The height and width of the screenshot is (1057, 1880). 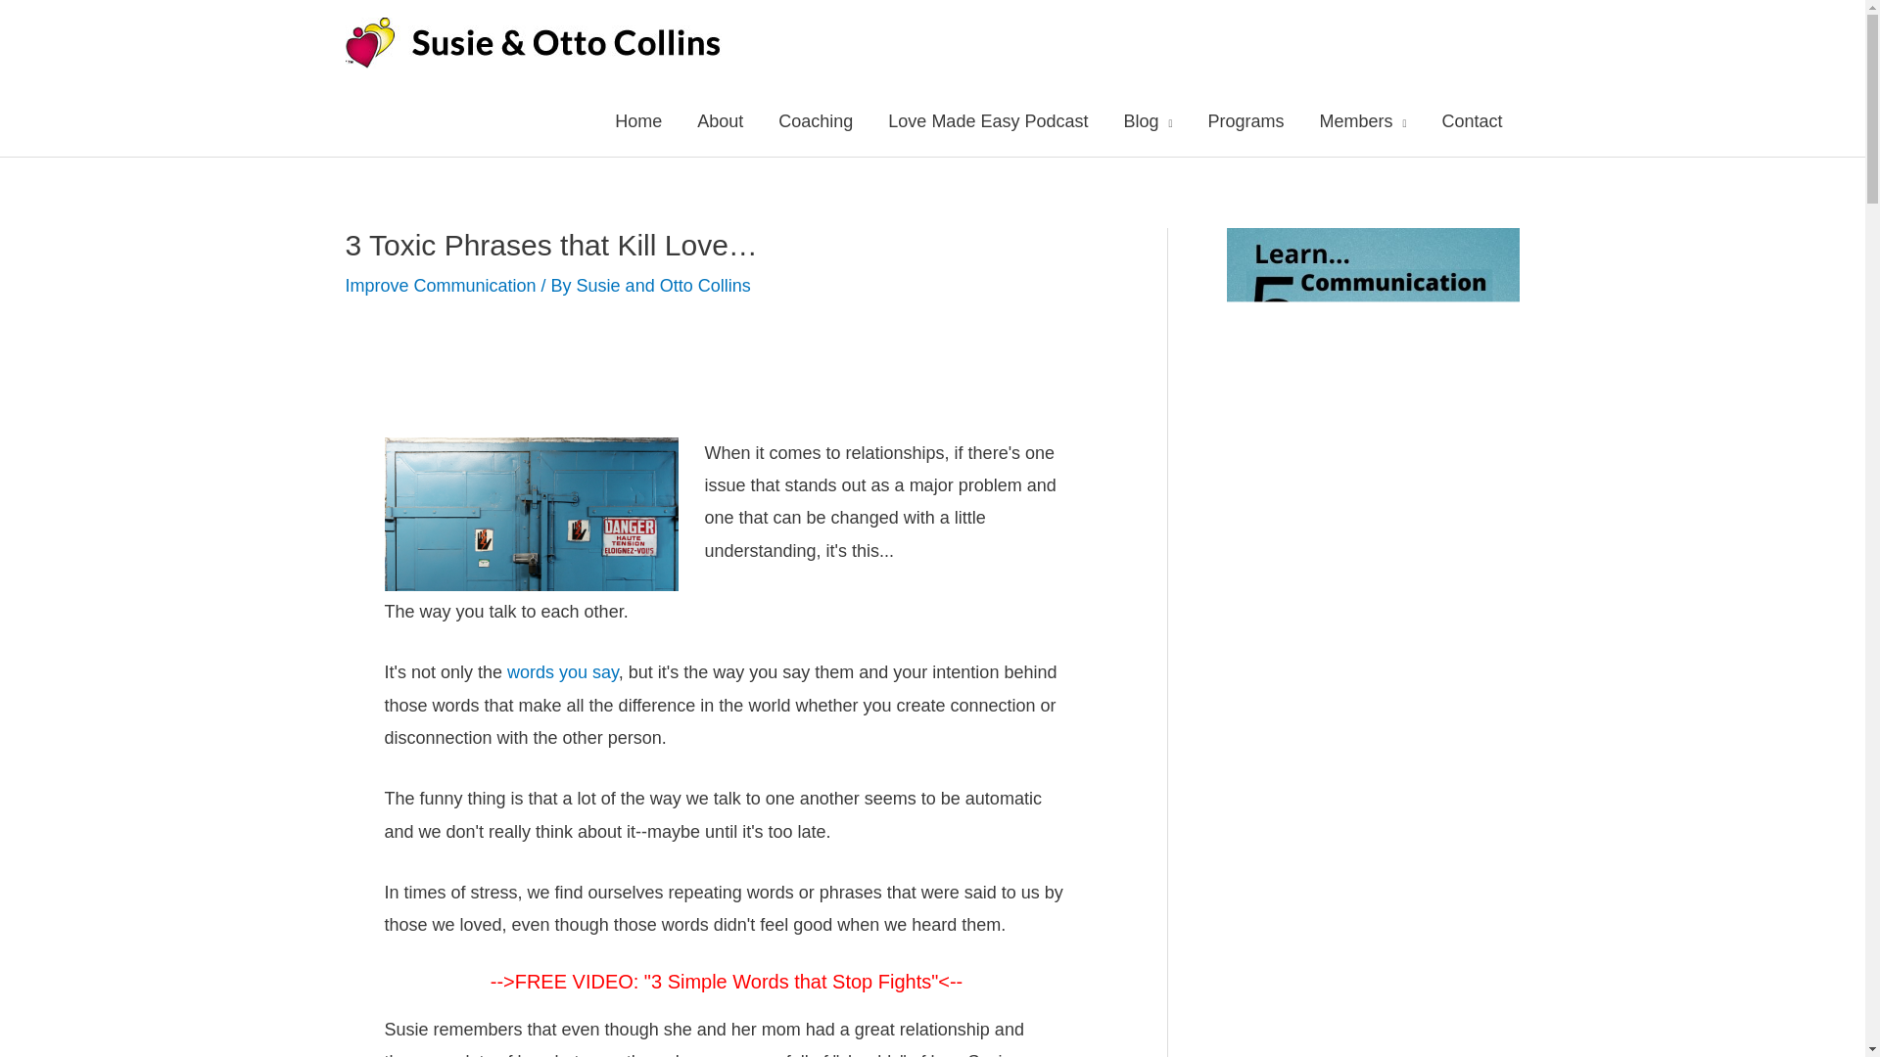 What do you see at coordinates (562, 671) in the screenshot?
I see `words you say` at bounding box center [562, 671].